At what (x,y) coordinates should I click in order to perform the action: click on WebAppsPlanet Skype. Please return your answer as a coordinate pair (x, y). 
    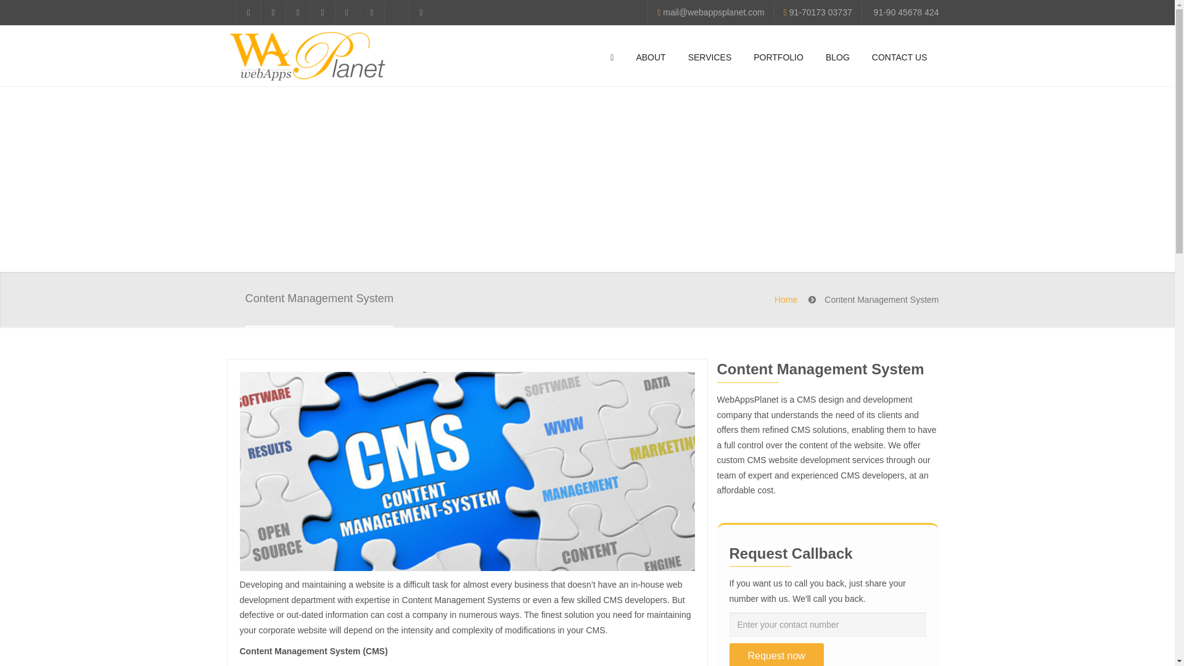
    Looking at the image, I should click on (346, 12).